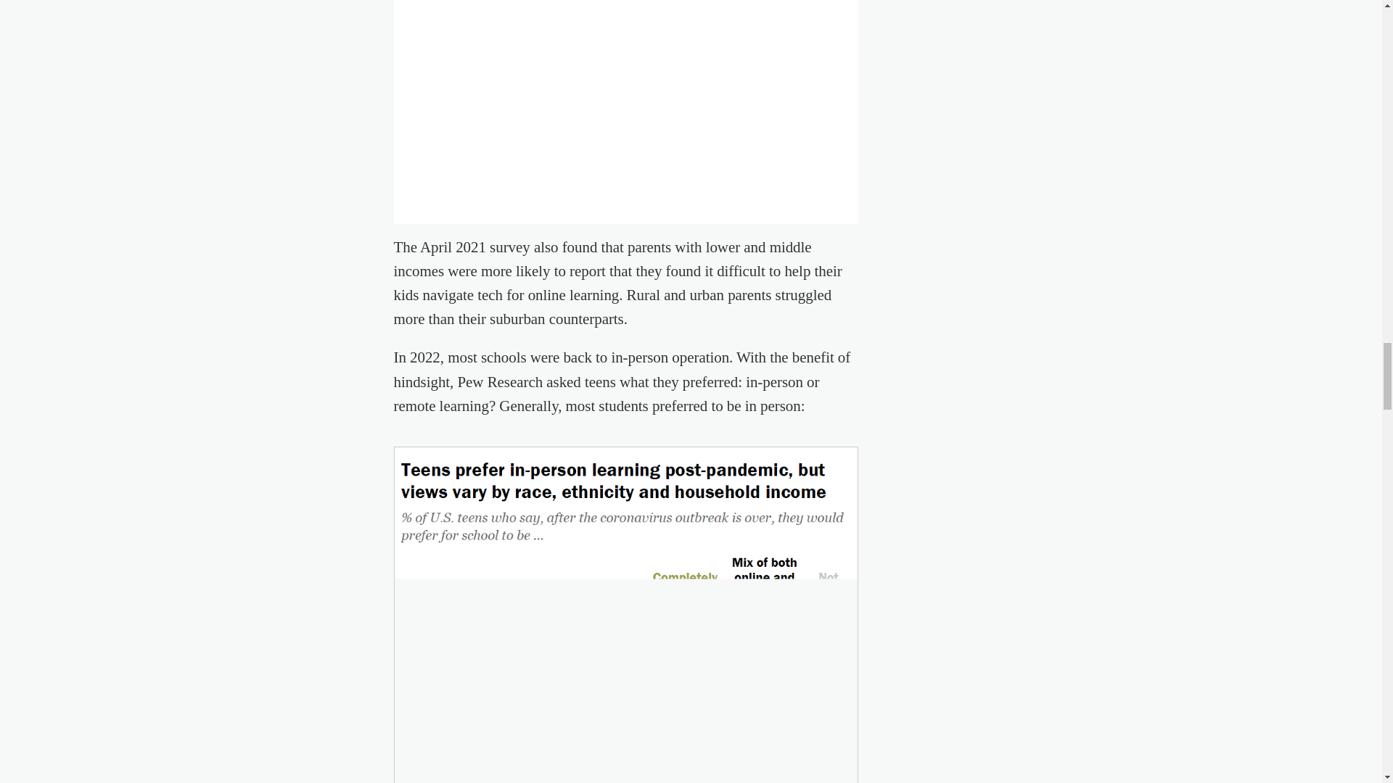 This screenshot has width=1393, height=783. Describe the element at coordinates (625, 102) in the screenshot. I see `Percent of K-12 children with tech problems since Feb 2020` at that location.